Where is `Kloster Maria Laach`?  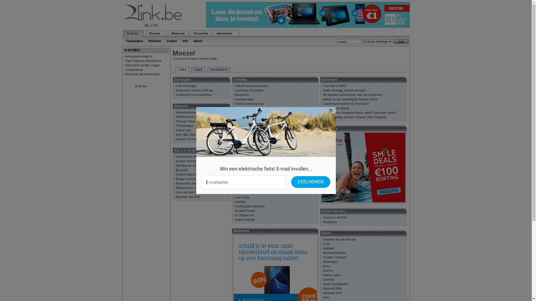
Kloster Maria Laach is located at coordinates (190, 174).